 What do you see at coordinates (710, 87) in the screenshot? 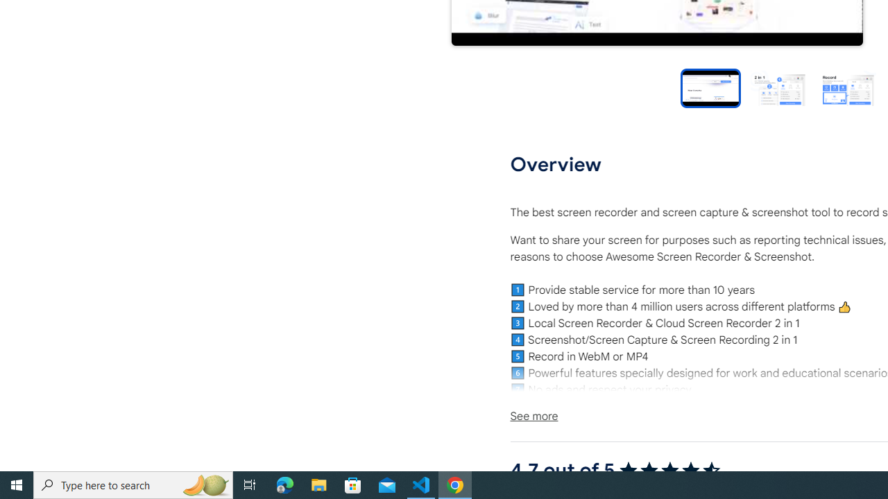
I see `Preview slide 1` at bounding box center [710, 87].